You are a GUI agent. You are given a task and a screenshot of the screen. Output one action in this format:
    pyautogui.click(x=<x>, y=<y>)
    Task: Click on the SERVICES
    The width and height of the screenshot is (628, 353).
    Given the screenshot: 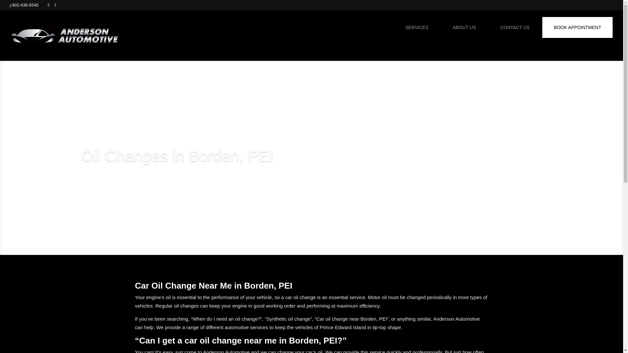 What is the action you would take?
    pyautogui.click(x=417, y=27)
    